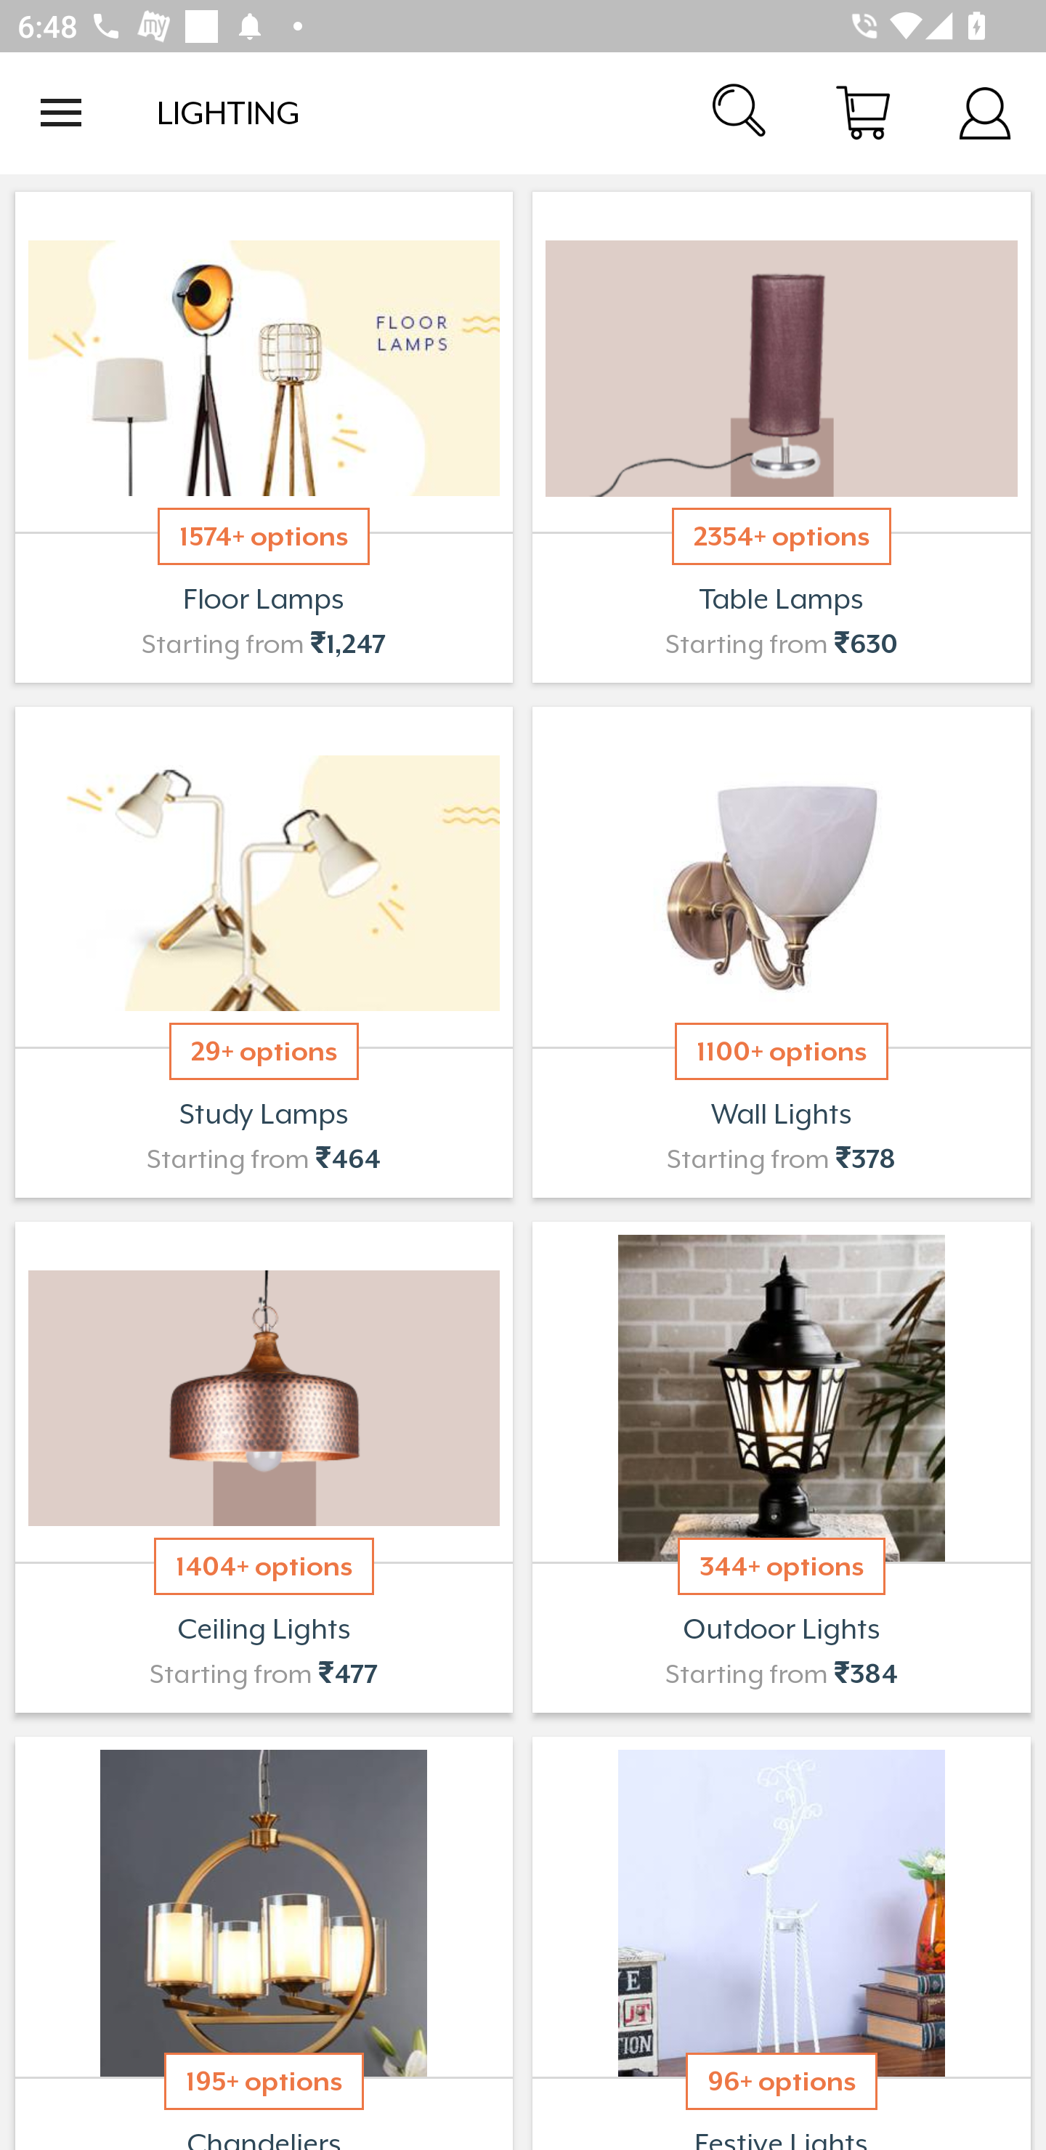  I want to click on 2354+ options Table Lamps Starting from  ₹630, so click(782, 437).